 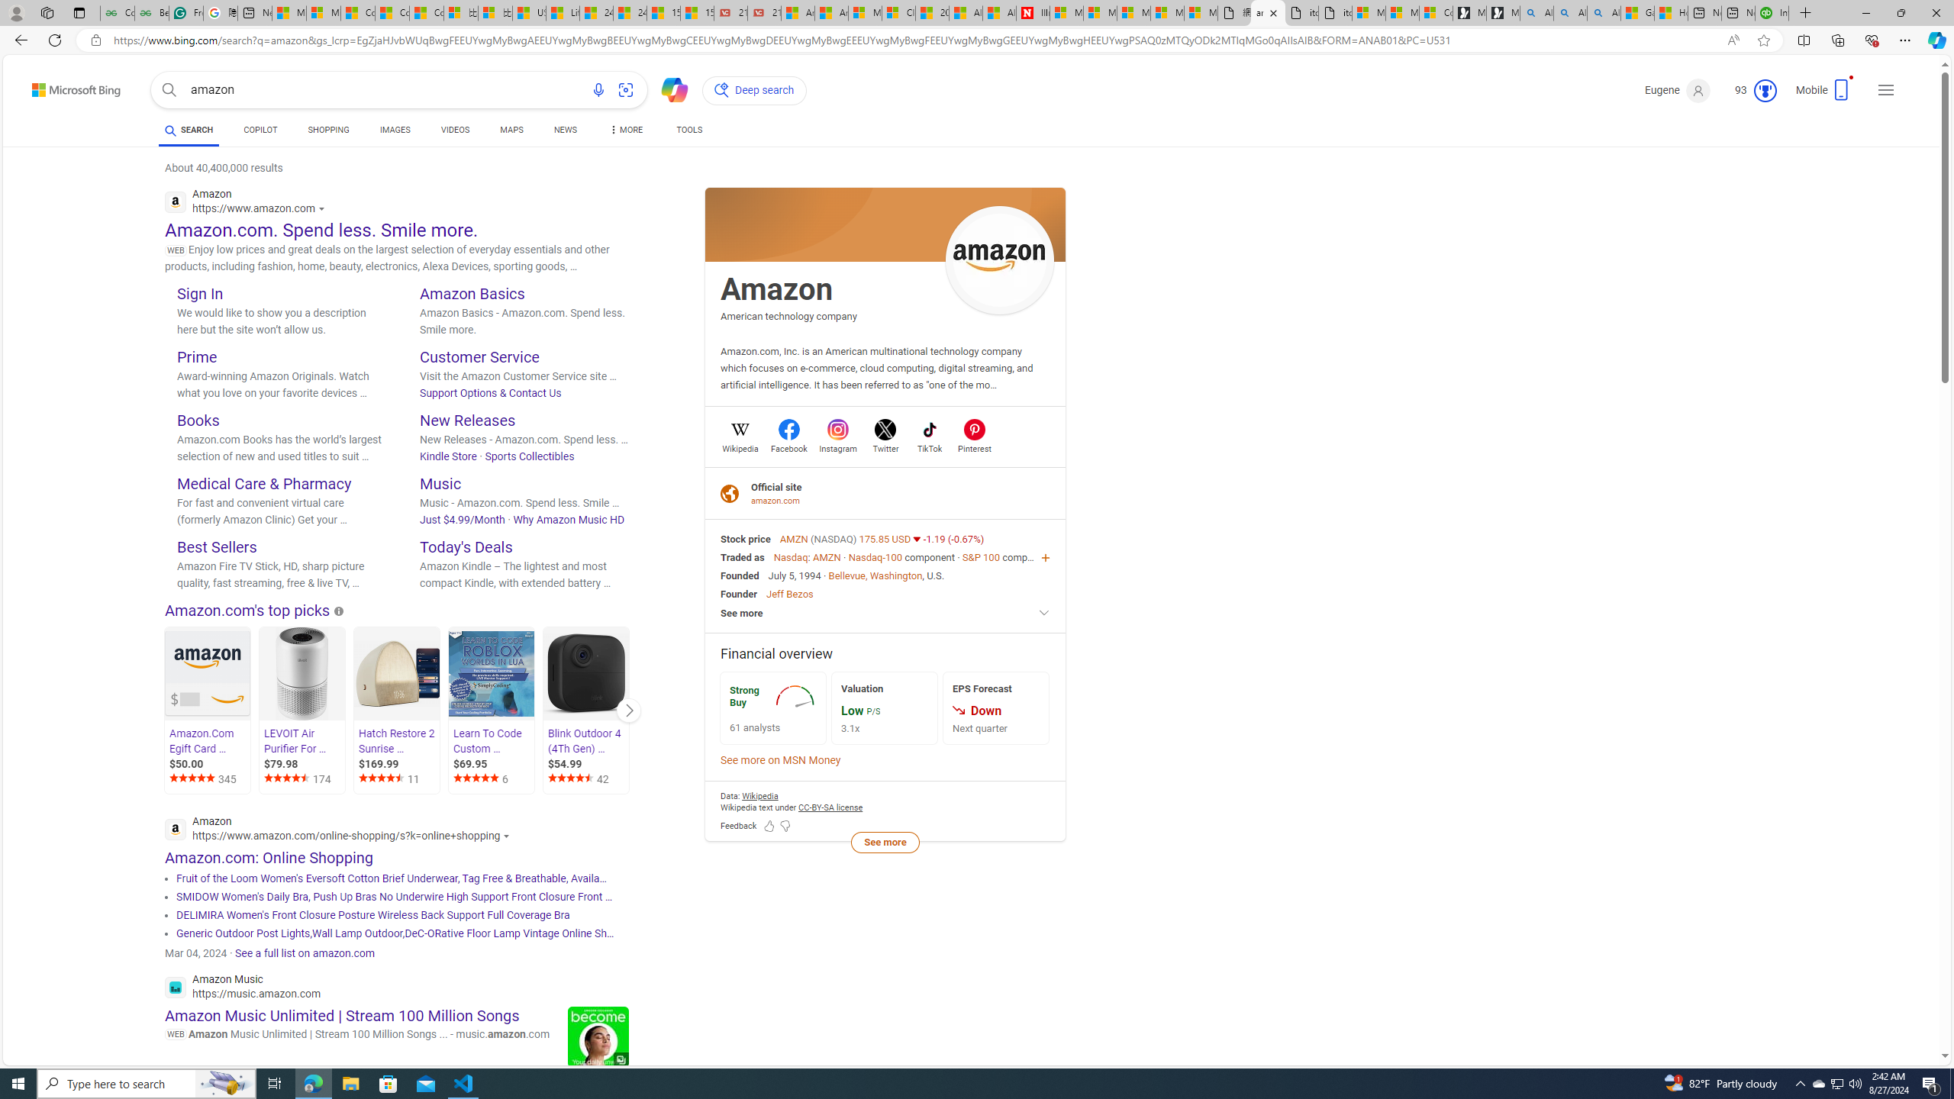 What do you see at coordinates (467, 420) in the screenshot?
I see `New Releases` at bounding box center [467, 420].